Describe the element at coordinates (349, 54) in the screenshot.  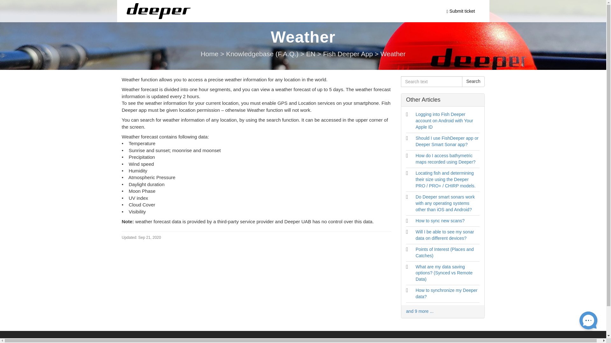
I see `Fish Deeper App` at that location.